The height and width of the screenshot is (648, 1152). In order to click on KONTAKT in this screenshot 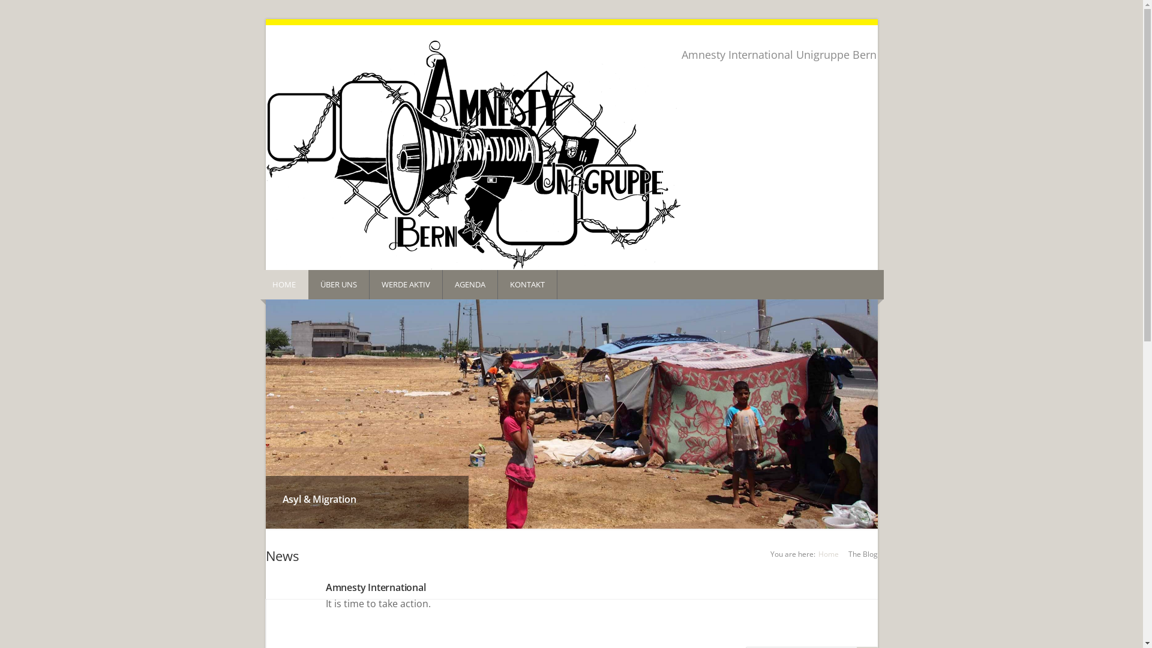, I will do `click(528, 284)`.